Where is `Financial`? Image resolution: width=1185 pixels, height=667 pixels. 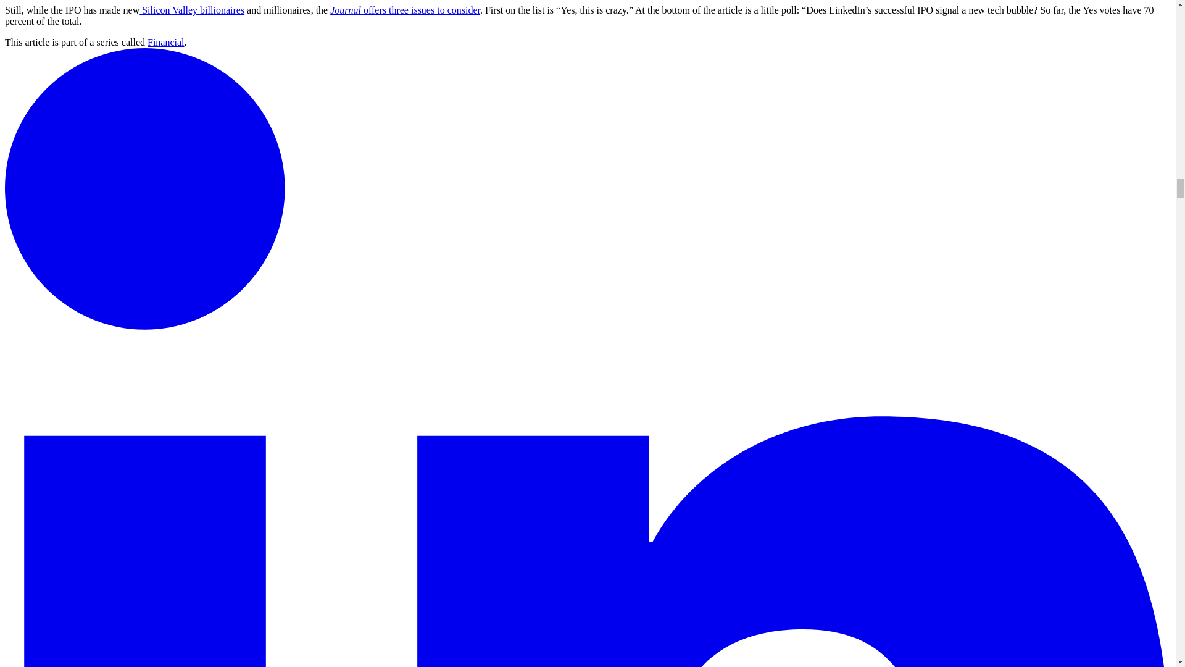 Financial is located at coordinates (165, 42).